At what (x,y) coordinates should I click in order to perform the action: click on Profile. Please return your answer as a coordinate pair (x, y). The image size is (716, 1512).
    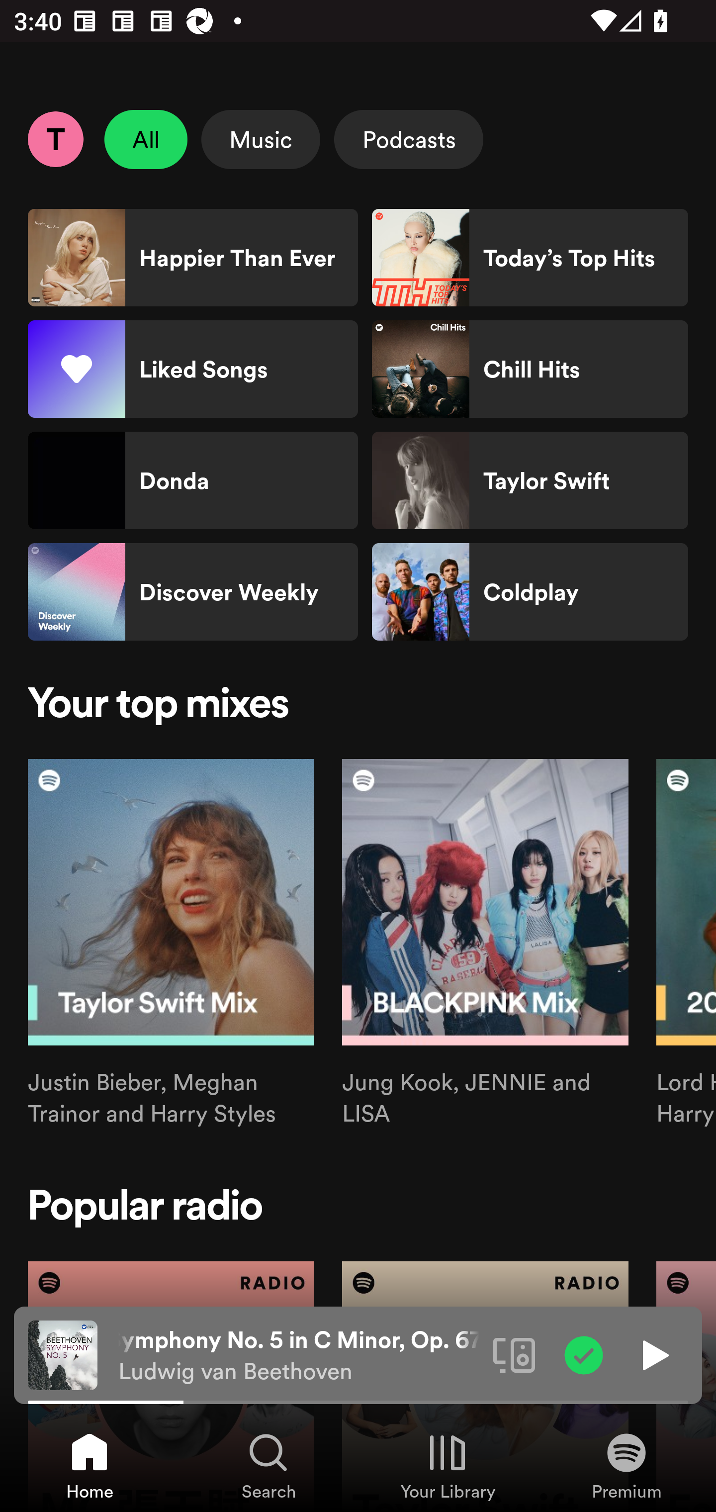
    Looking at the image, I should click on (55, 139).